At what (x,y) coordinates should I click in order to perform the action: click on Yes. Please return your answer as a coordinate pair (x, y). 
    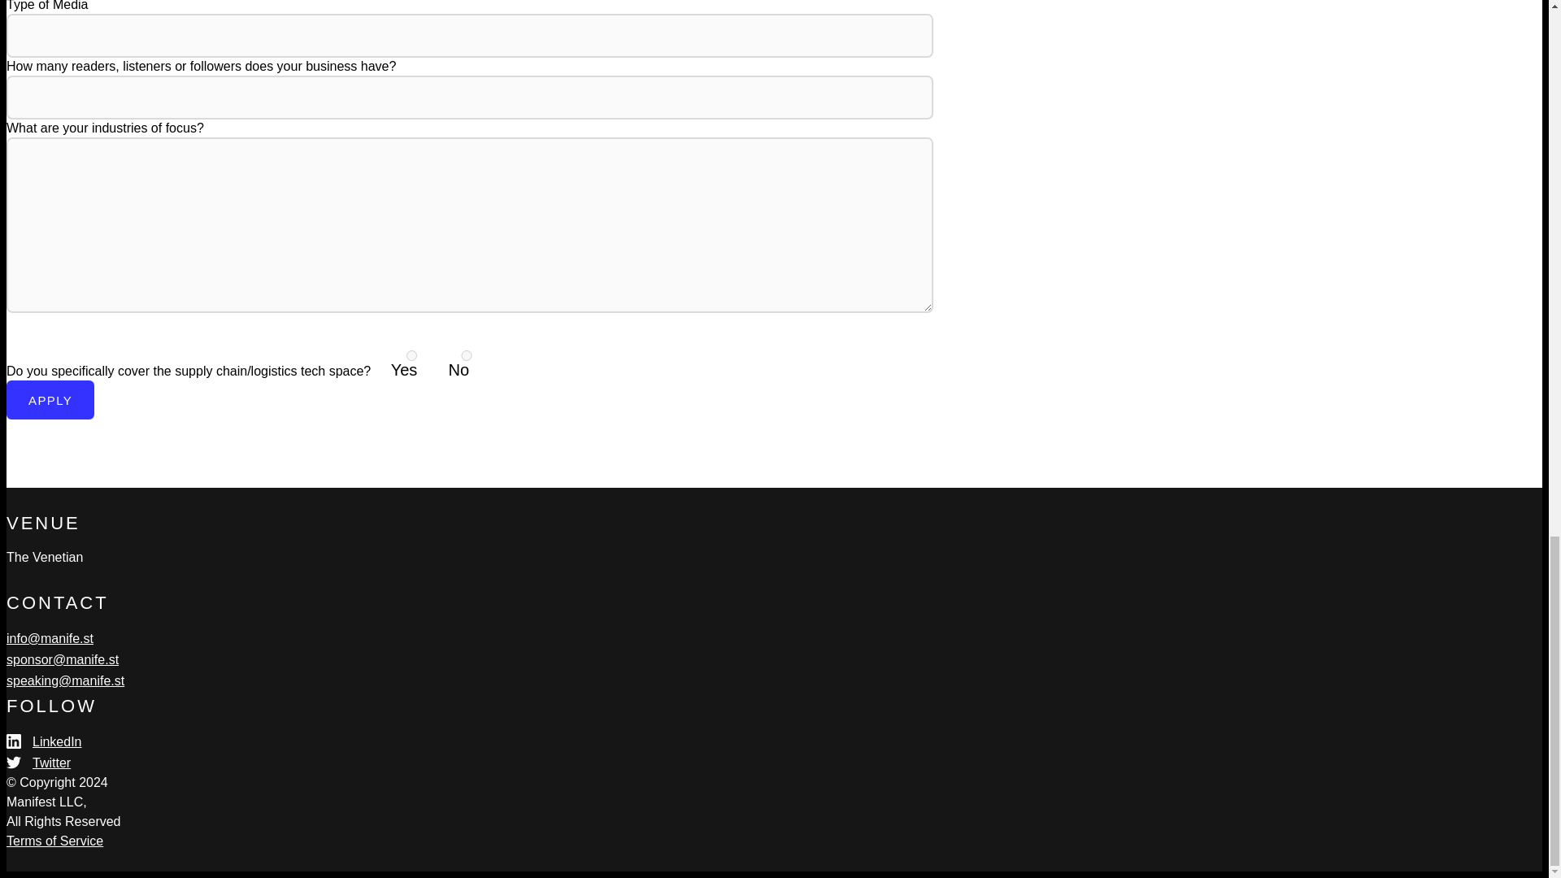
    Looking at the image, I should click on (411, 354).